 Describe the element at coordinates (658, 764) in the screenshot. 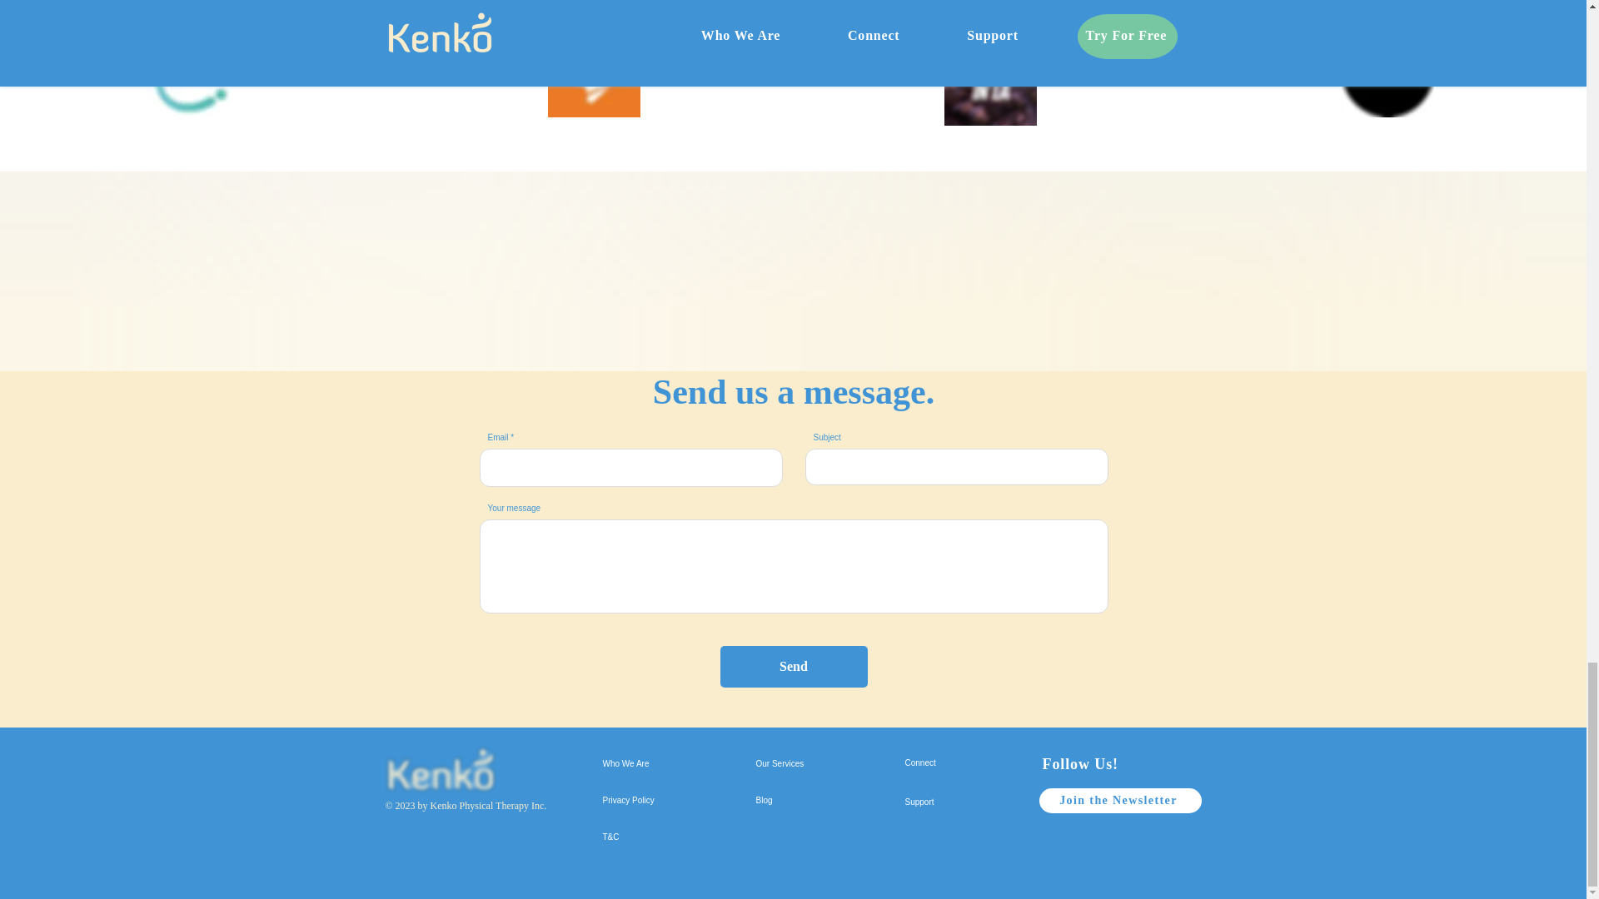

I see `Who We Are` at that location.